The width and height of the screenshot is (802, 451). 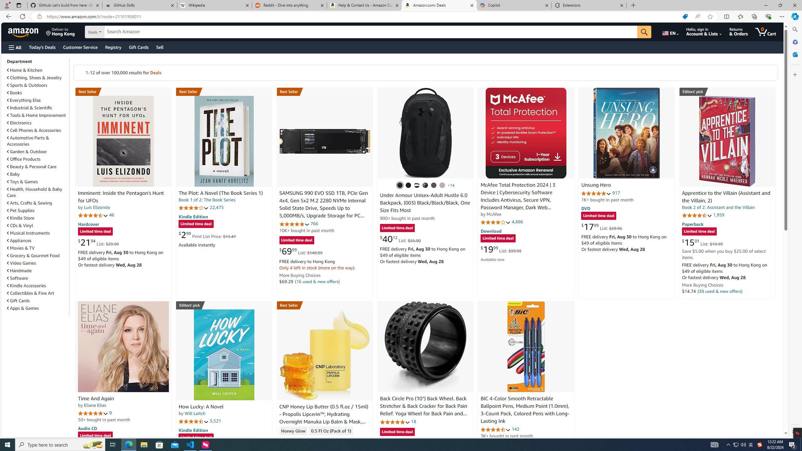 What do you see at coordinates (37, 77) in the screenshot?
I see `Clothing, Shoes & Jewelry` at bounding box center [37, 77].